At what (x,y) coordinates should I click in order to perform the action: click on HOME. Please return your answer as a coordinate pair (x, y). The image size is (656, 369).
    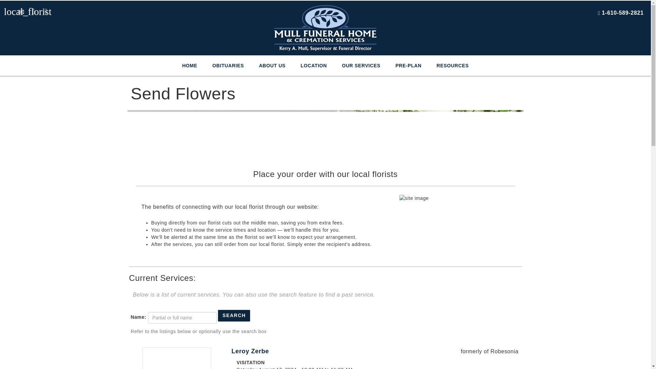
    Looking at the image, I should click on (189, 66).